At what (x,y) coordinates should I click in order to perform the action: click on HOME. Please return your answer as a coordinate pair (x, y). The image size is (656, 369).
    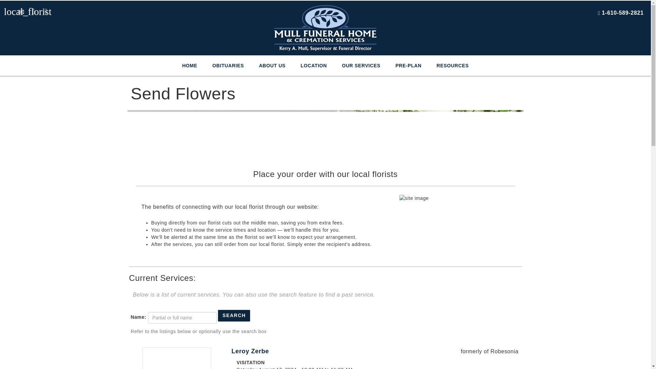
    Looking at the image, I should click on (189, 66).